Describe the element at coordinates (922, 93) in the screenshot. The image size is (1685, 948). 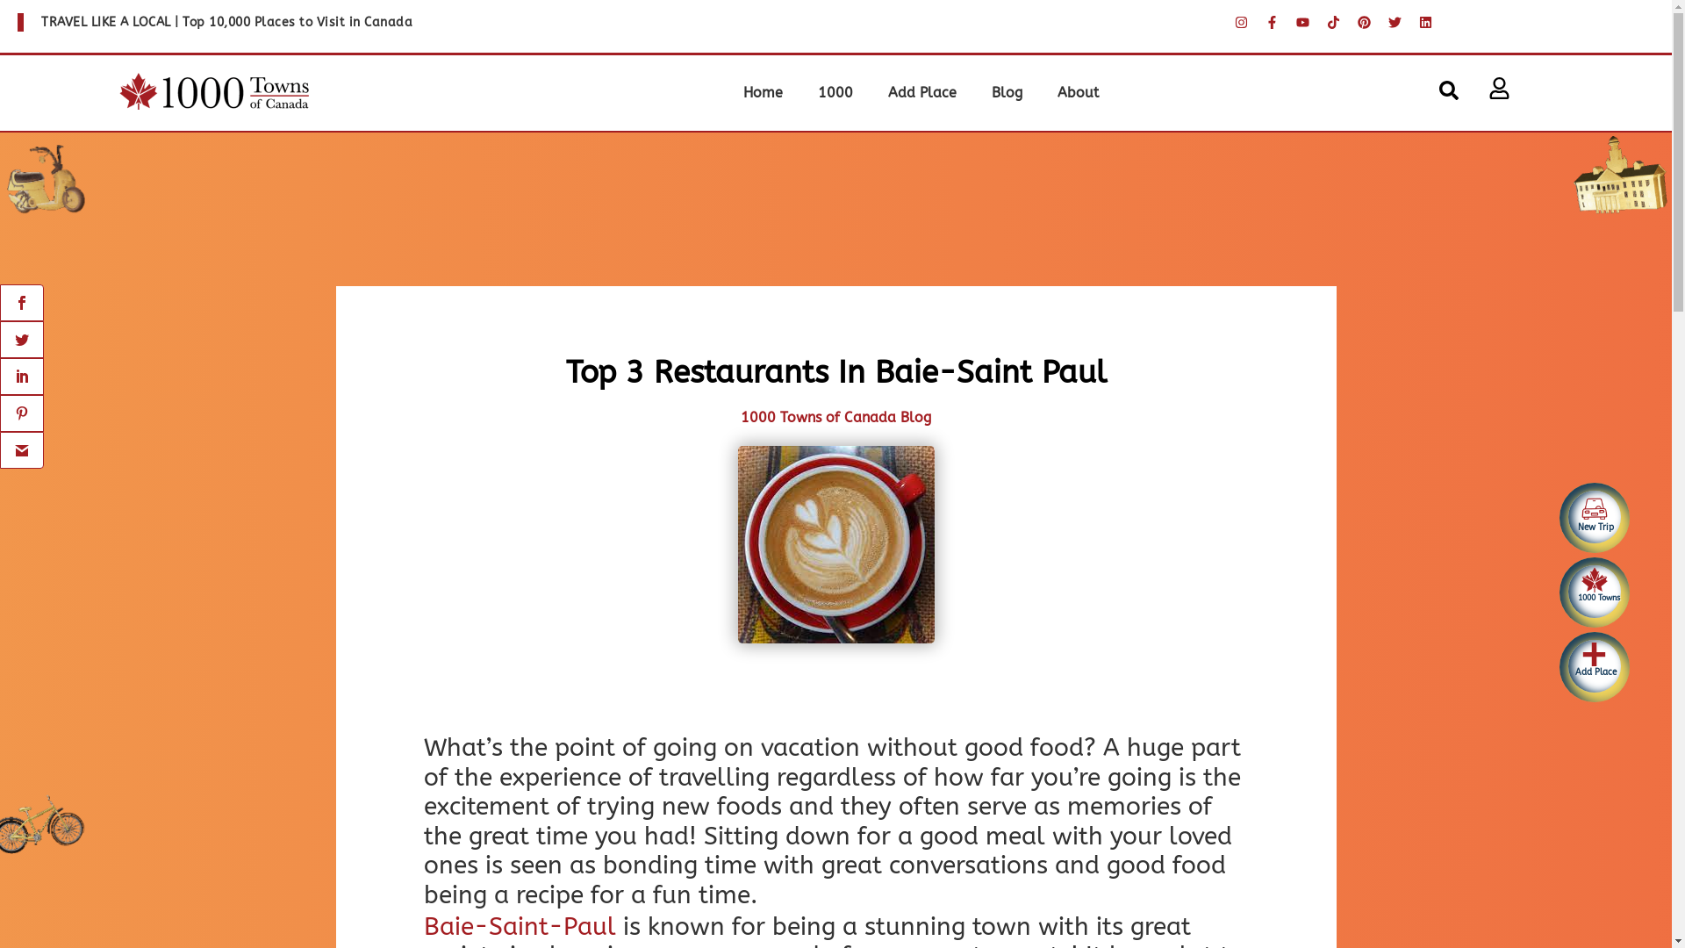
I see `Add Place` at that location.